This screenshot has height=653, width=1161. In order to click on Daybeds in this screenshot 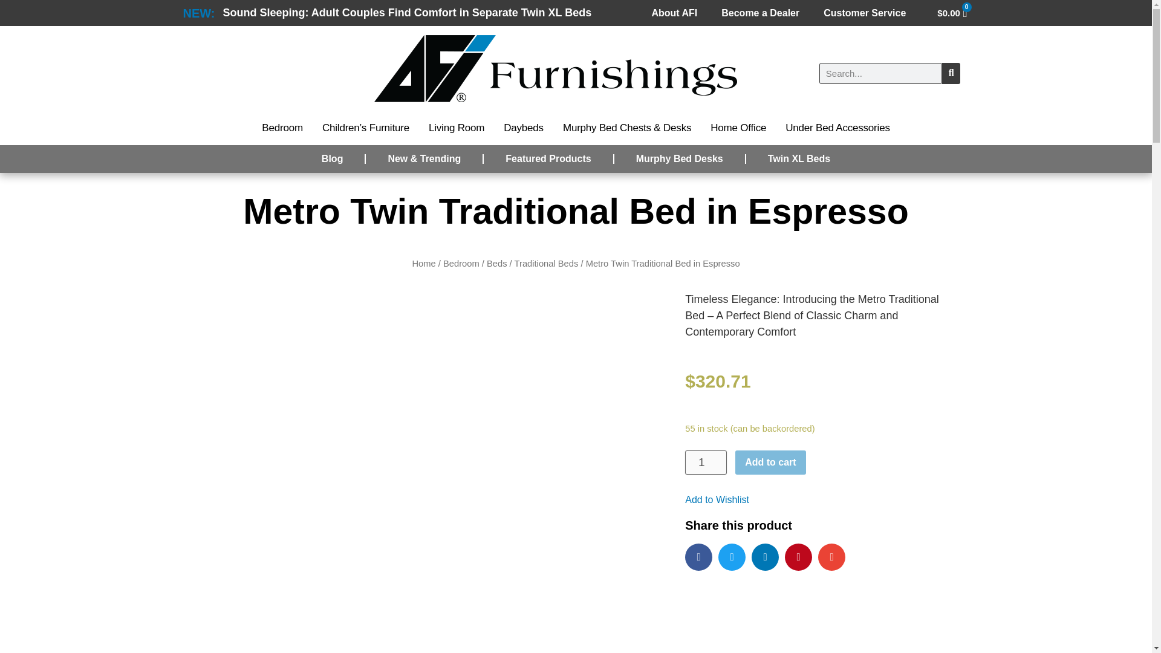, I will do `click(524, 128)`.